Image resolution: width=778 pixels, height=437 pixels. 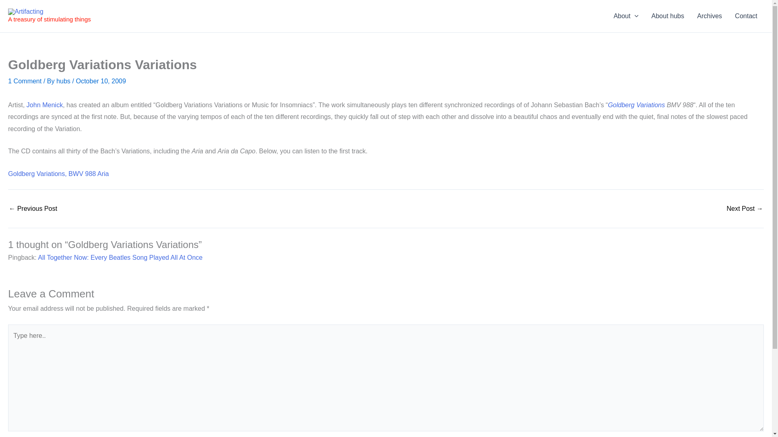 What do you see at coordinates (709, 16) in the screenshot?
I see `Archives` at bounding box center [709, 16].